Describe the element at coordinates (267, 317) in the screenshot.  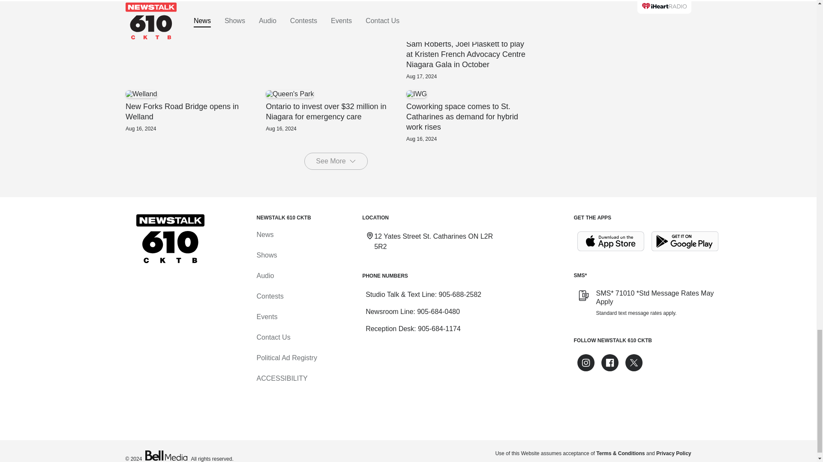
I see `Events` at that location.